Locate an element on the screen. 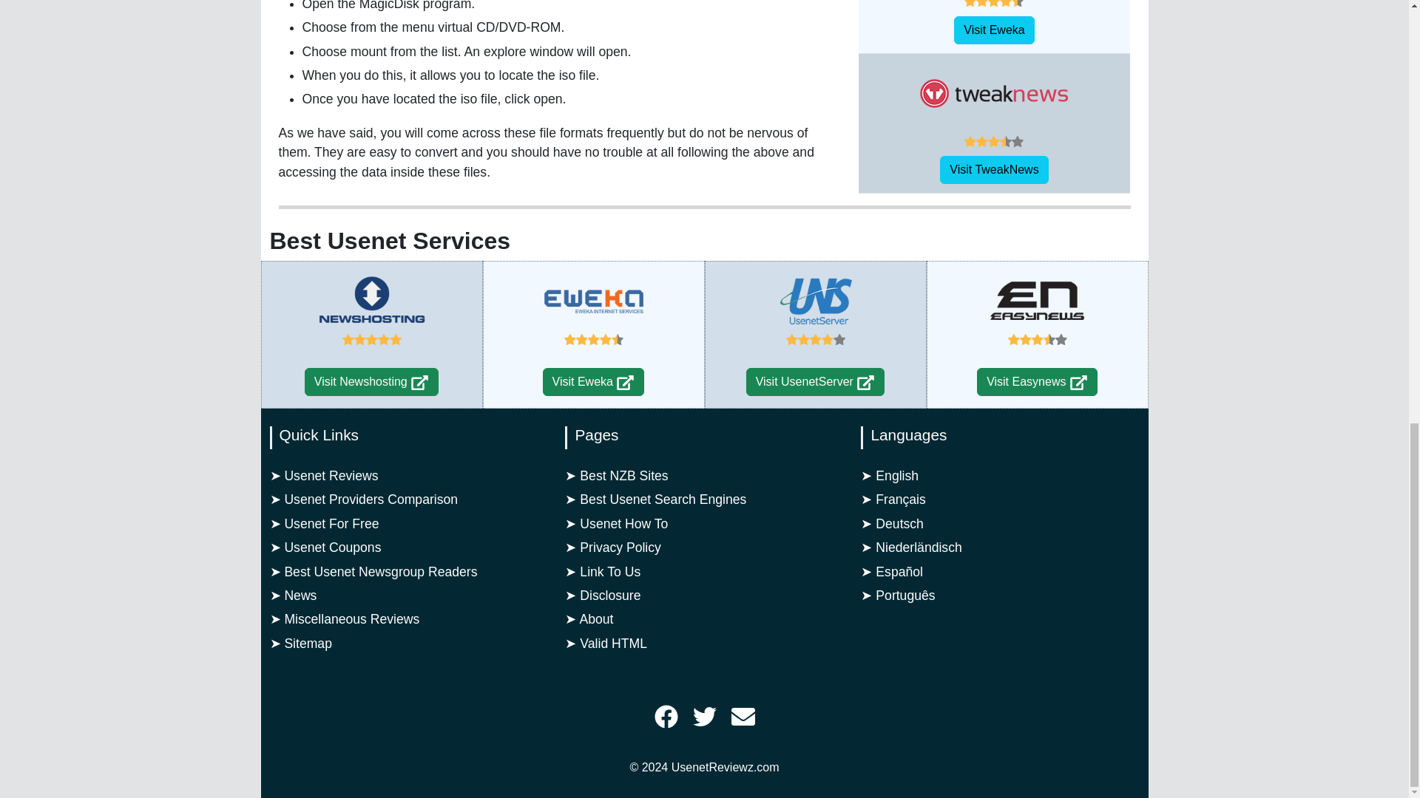 The height and width of the screenshot is (798, 1420). Newshosting is located at coordinates (371, 301).